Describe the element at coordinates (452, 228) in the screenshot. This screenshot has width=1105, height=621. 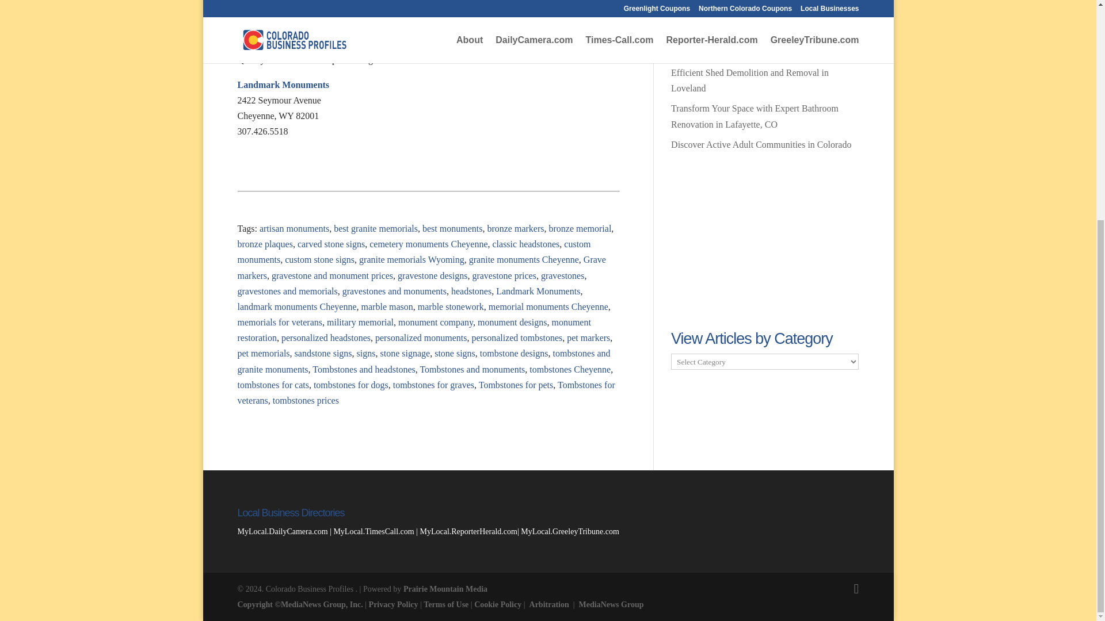
I see `best monuments` at that location.